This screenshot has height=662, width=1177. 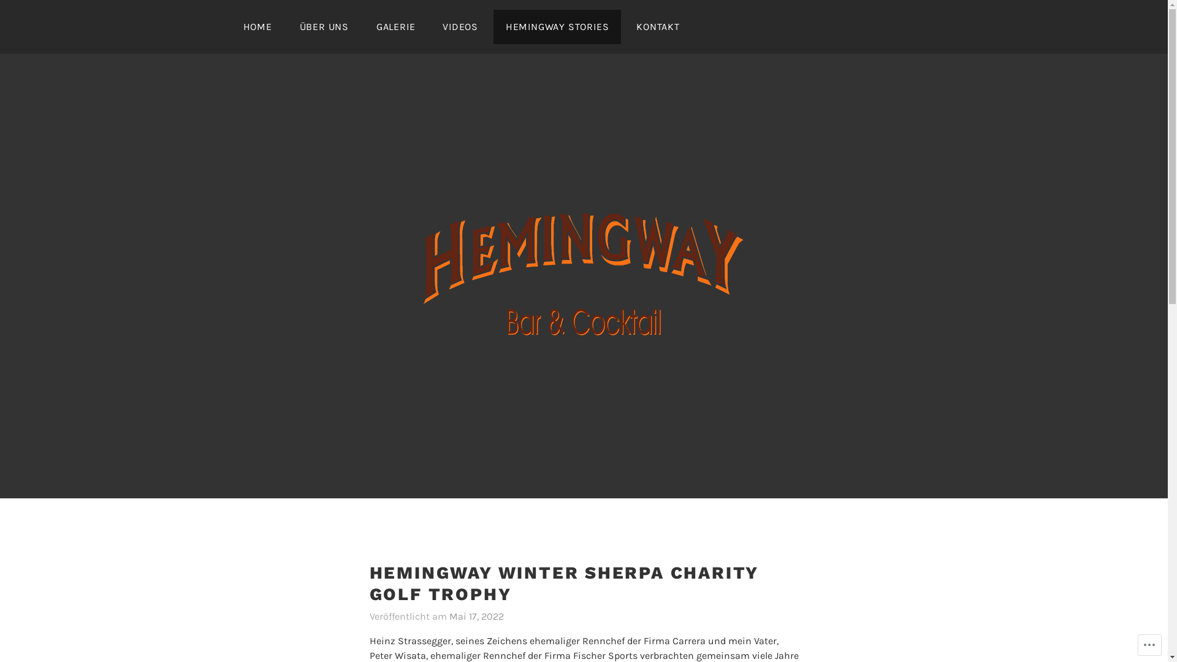 What do you see at coordinates (564, 584) in the screenshot?
I see `HEMINGWAY WINTER SHERPA CHARITY GOLF TROPHY` at bounding box center [564, 584].